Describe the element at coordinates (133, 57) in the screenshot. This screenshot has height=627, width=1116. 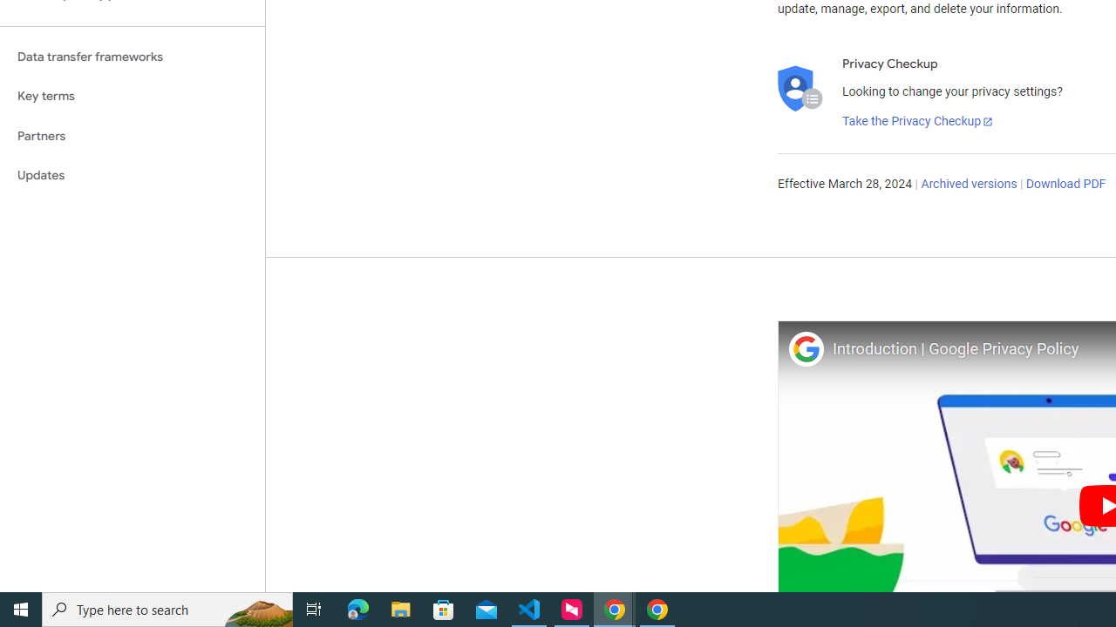
I see `Data transfer frameworks` at that location.